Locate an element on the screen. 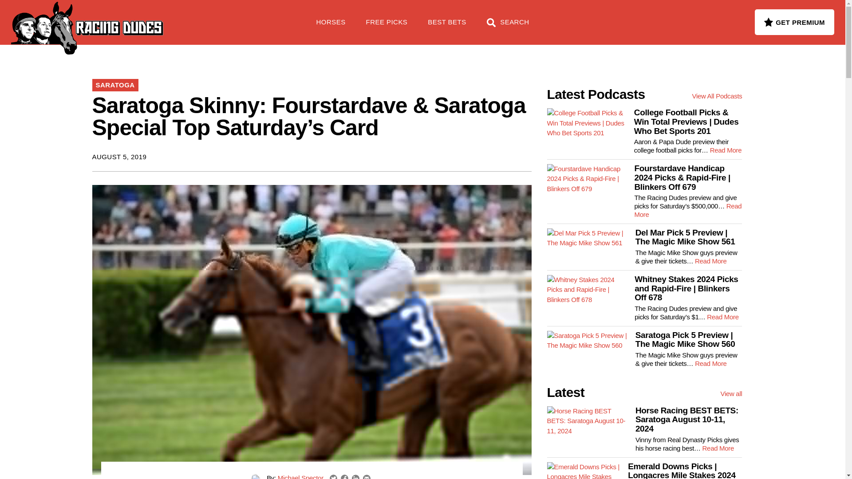 Image resolution: width=852 pixels, height=479 pixels. FREE PICKS is located at coordinates (144, 17).